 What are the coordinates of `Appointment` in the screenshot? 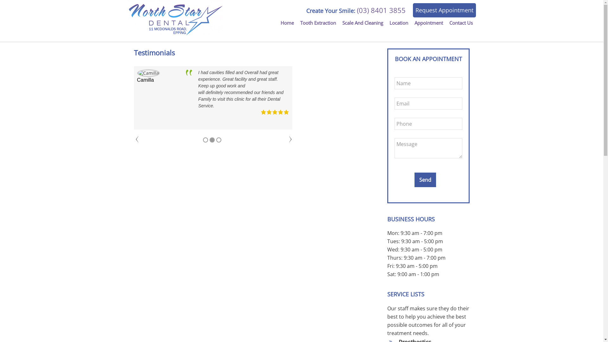 It's located at (428, 23).